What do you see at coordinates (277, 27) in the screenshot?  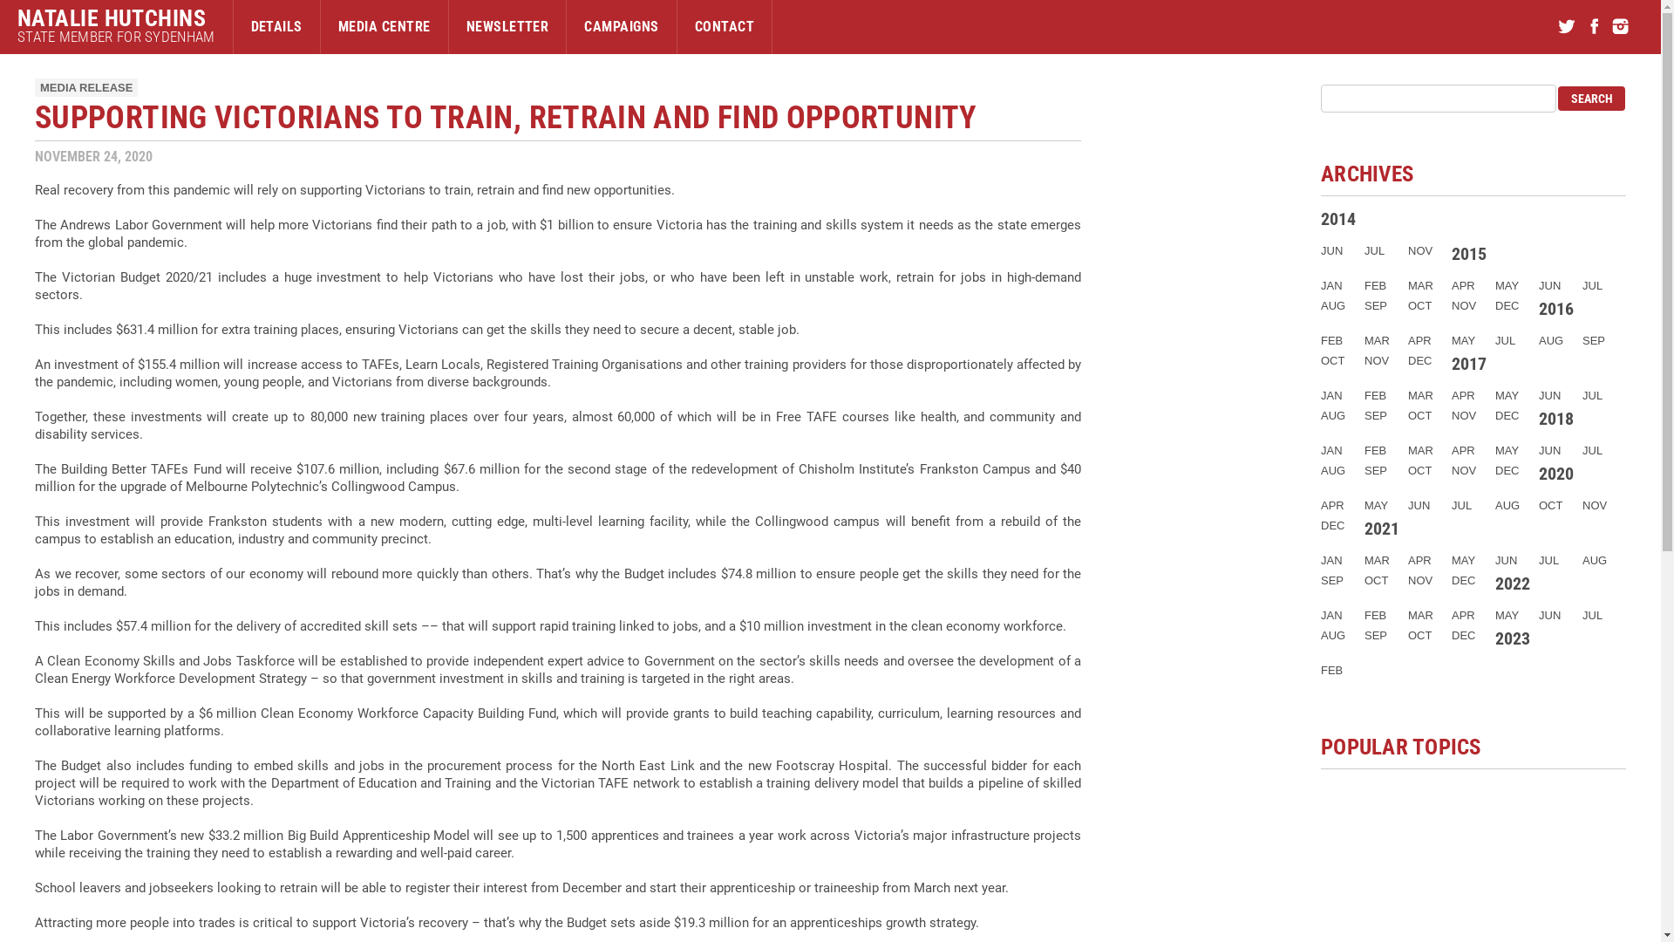 I see `DETAILS` at bounding box center [277, 27].